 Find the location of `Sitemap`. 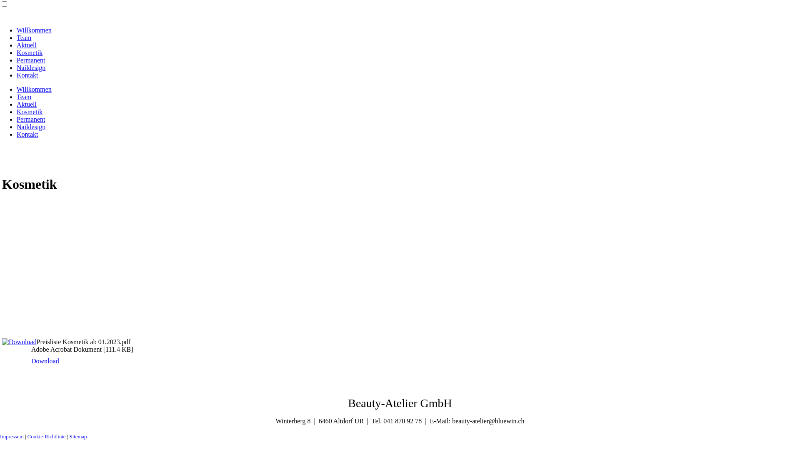

Sitemap is located at coordinates (78, 437).